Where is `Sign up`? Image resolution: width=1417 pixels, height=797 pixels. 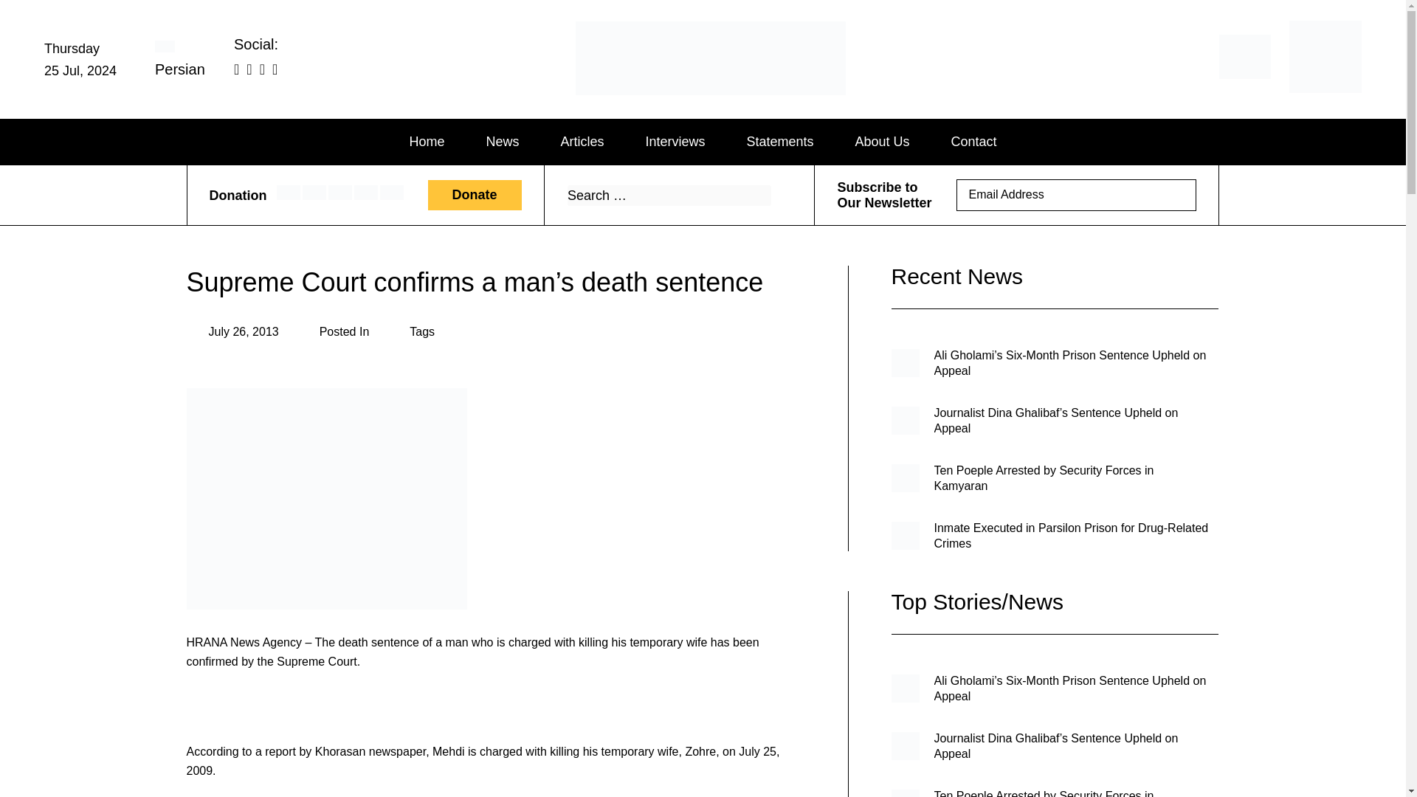 Sign up is located at coordinates (1175, 196).